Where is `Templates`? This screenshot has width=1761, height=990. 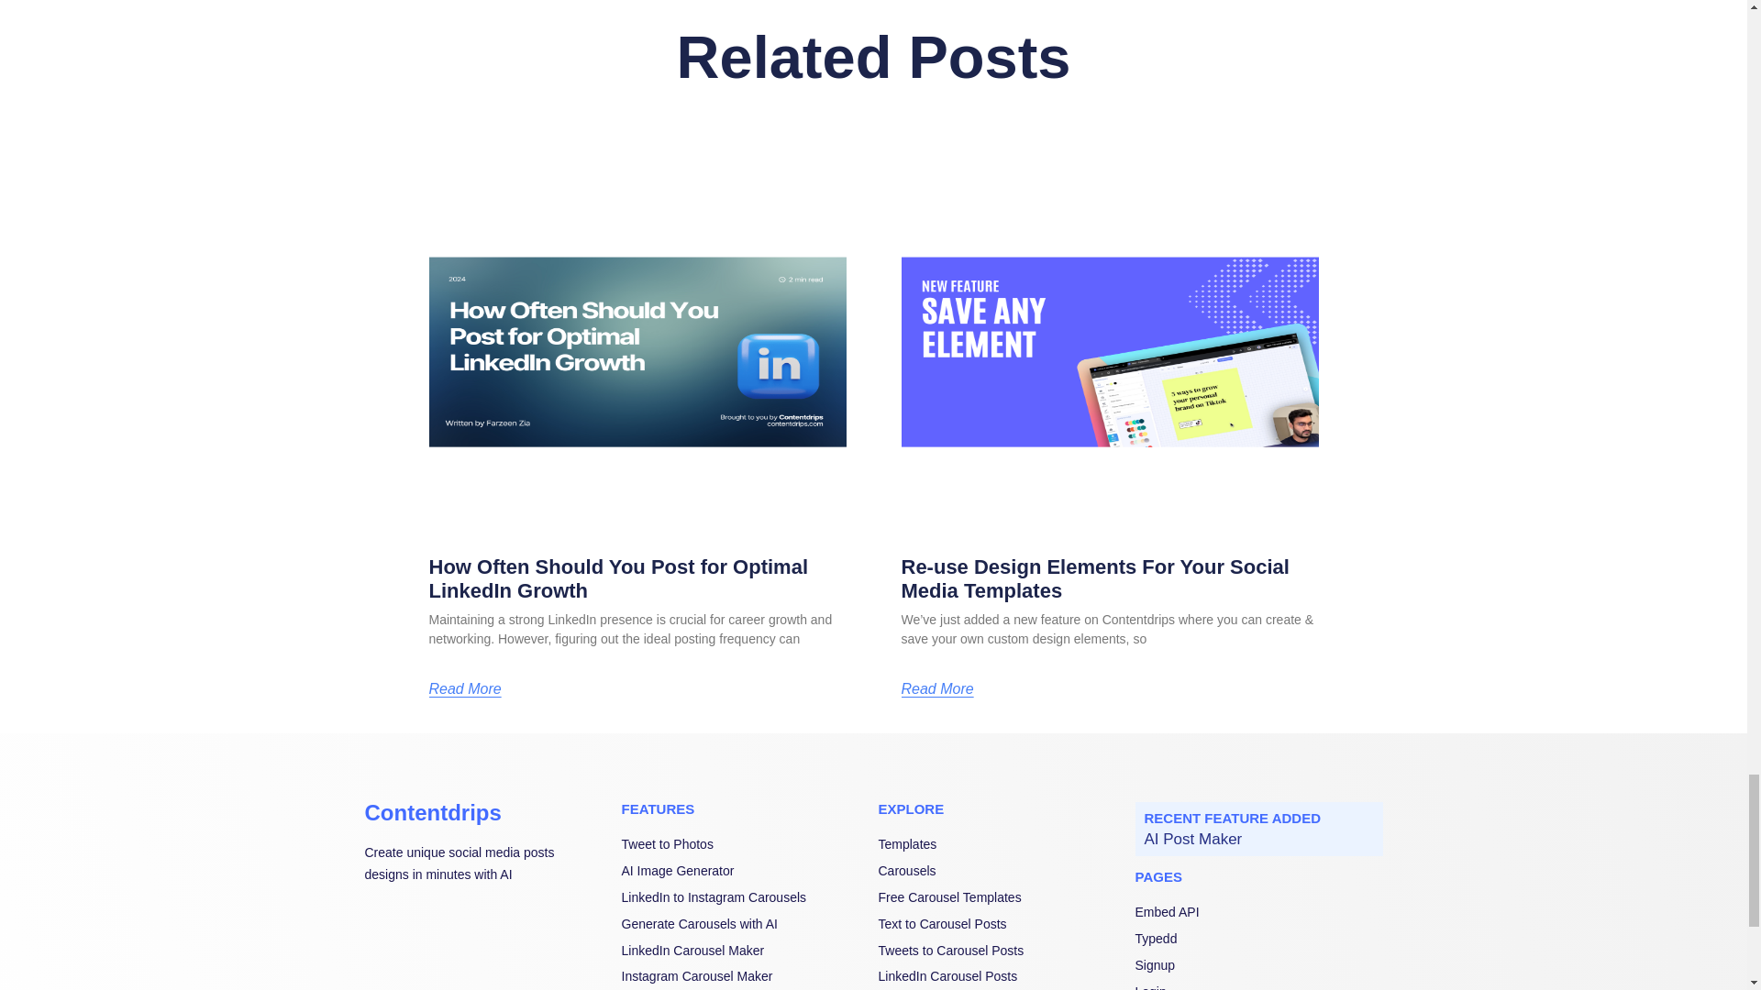 Templates is located at coordinates (1002, 845).